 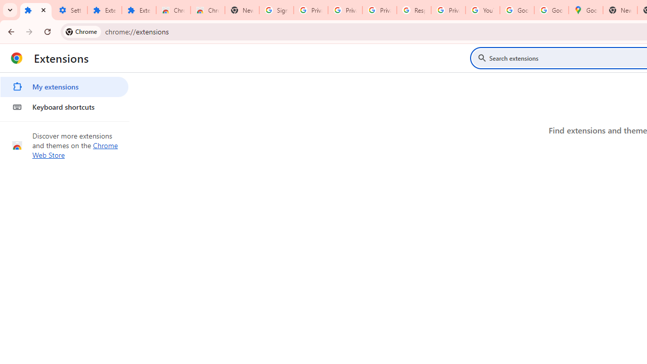 I want to click on Keyboard shortcuts, so click(x=64, y=107).